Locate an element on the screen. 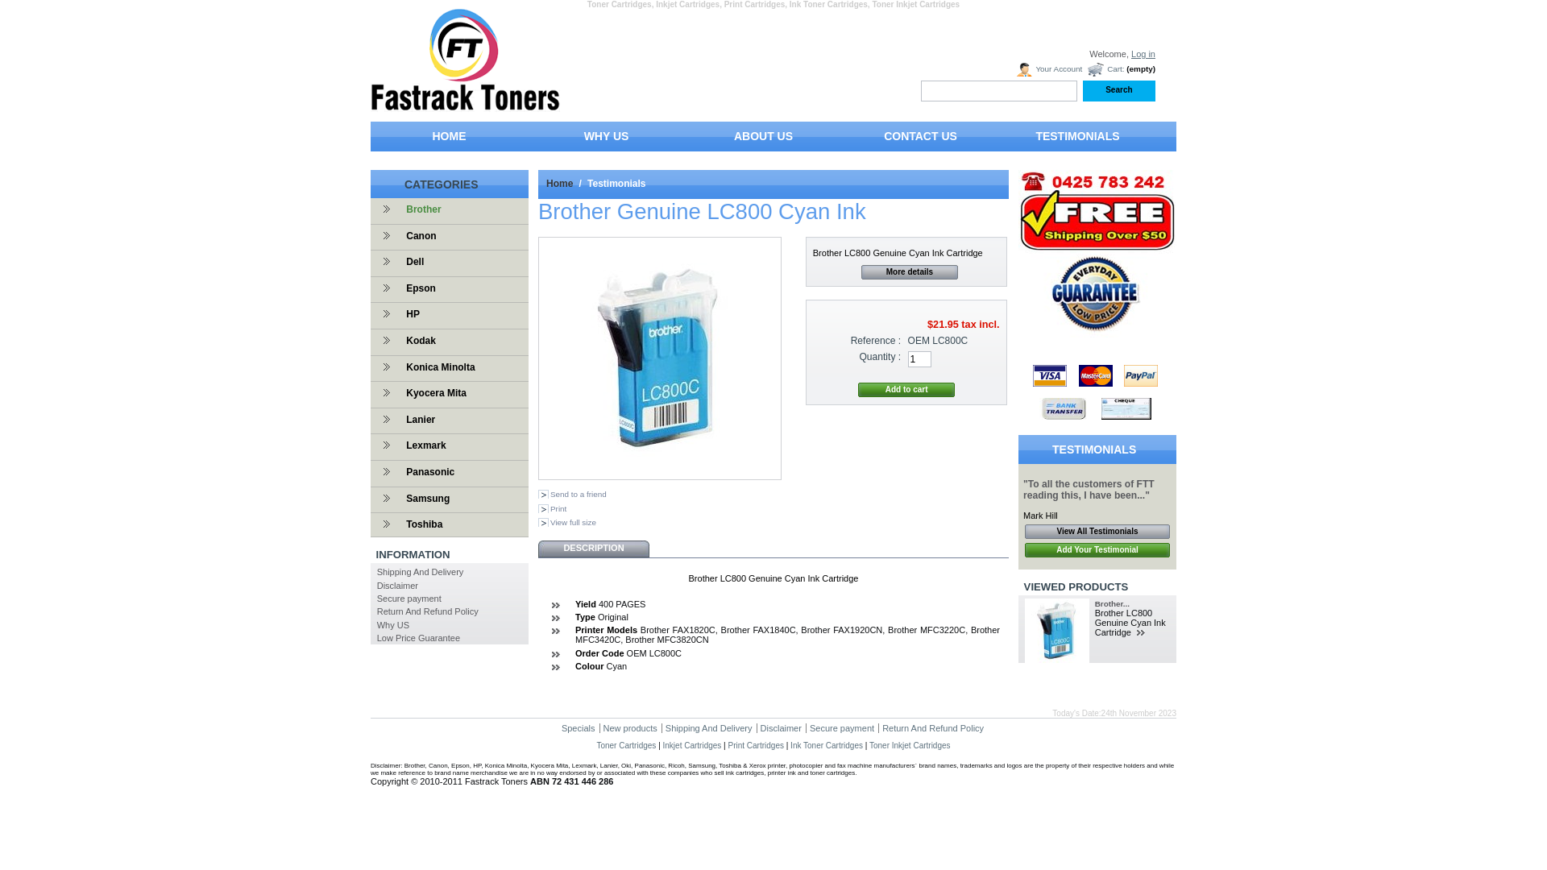  Specials is located at coordinates (579, 728).